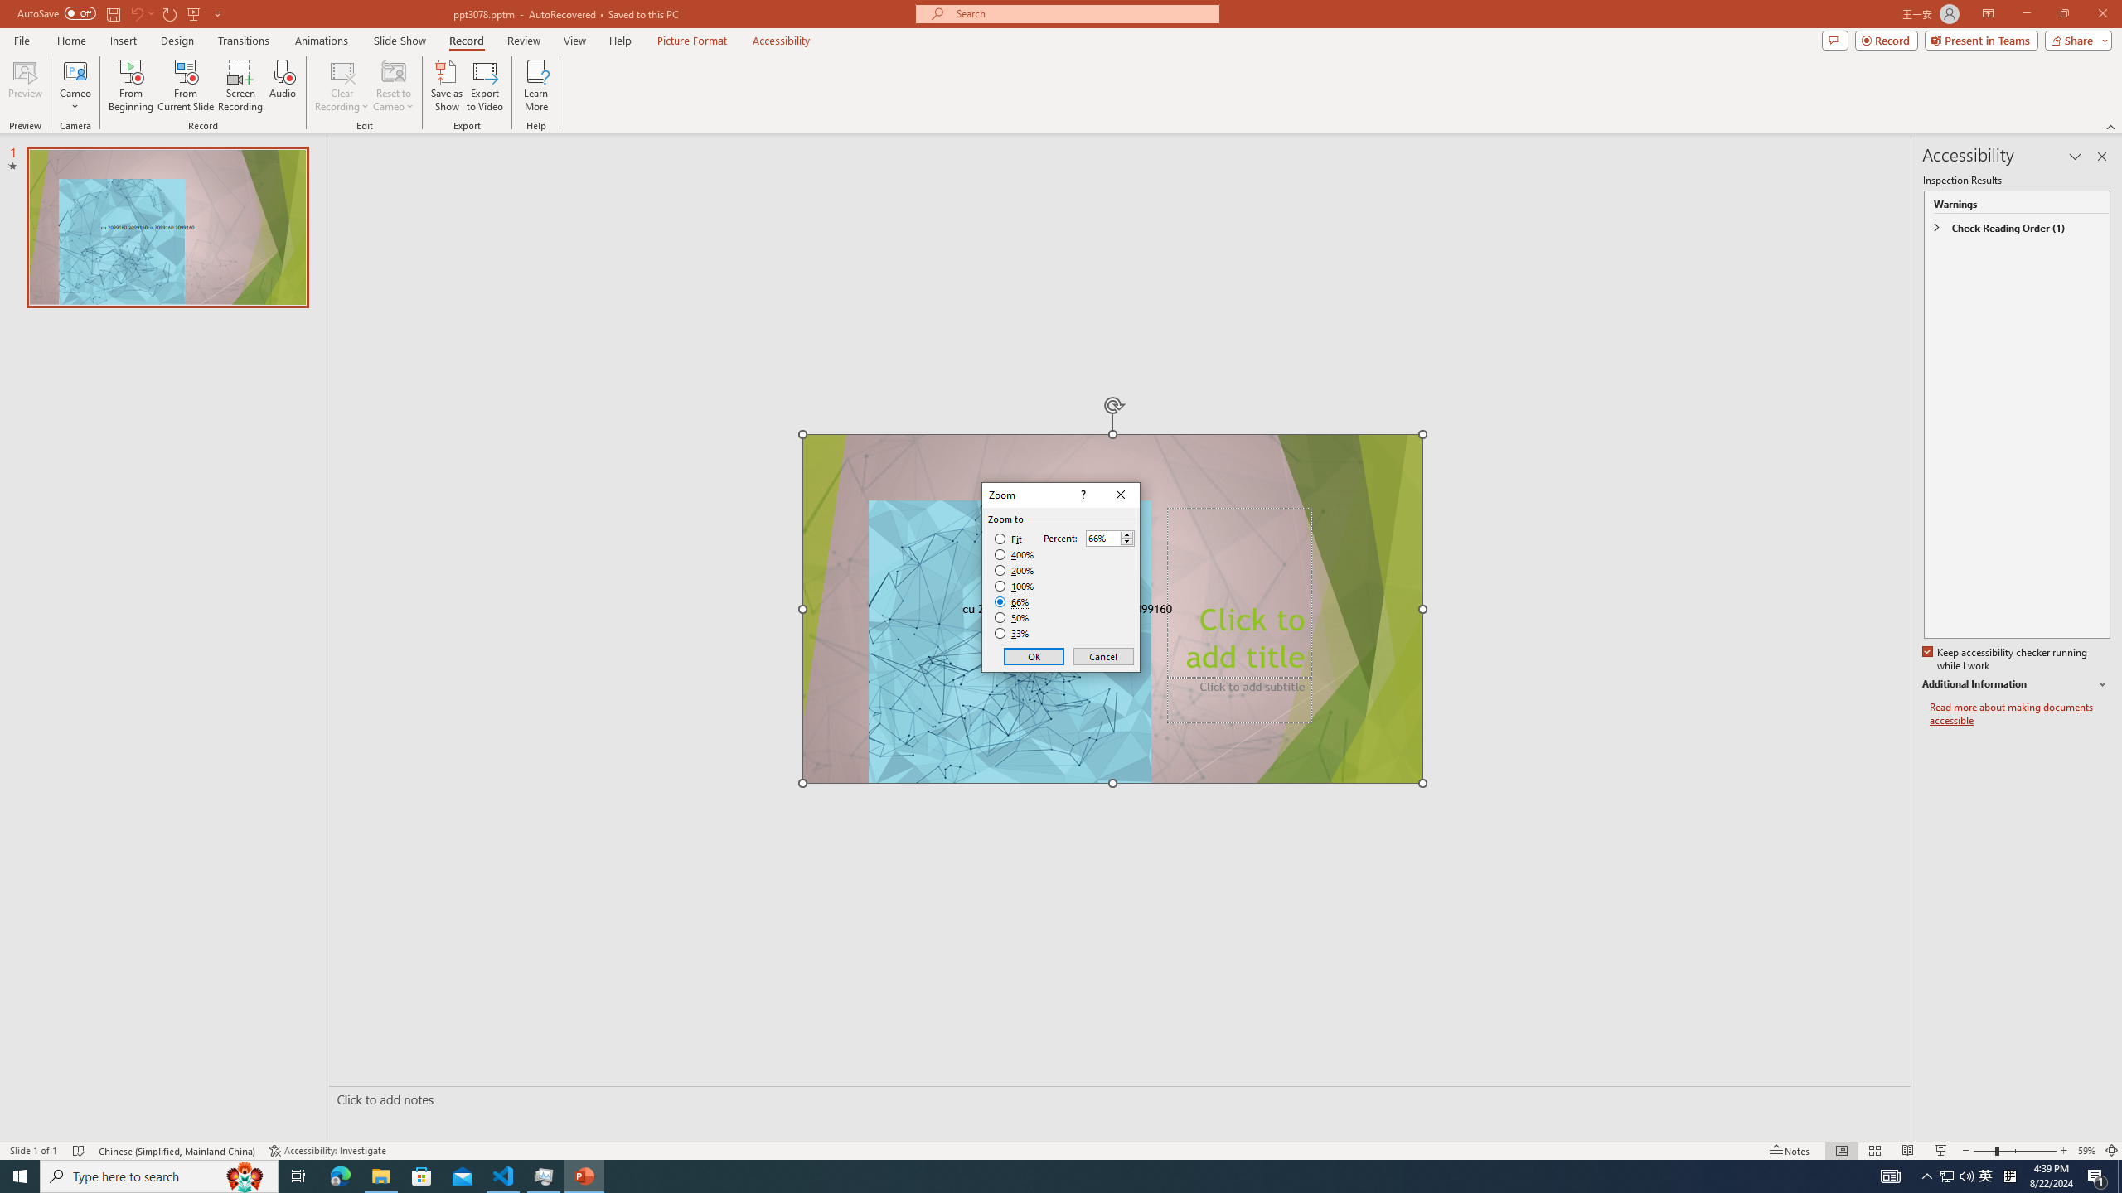  Describe the element at coordinates (2020, 714) in the screenshot. I see `Read more about making documents accessible` at that location.